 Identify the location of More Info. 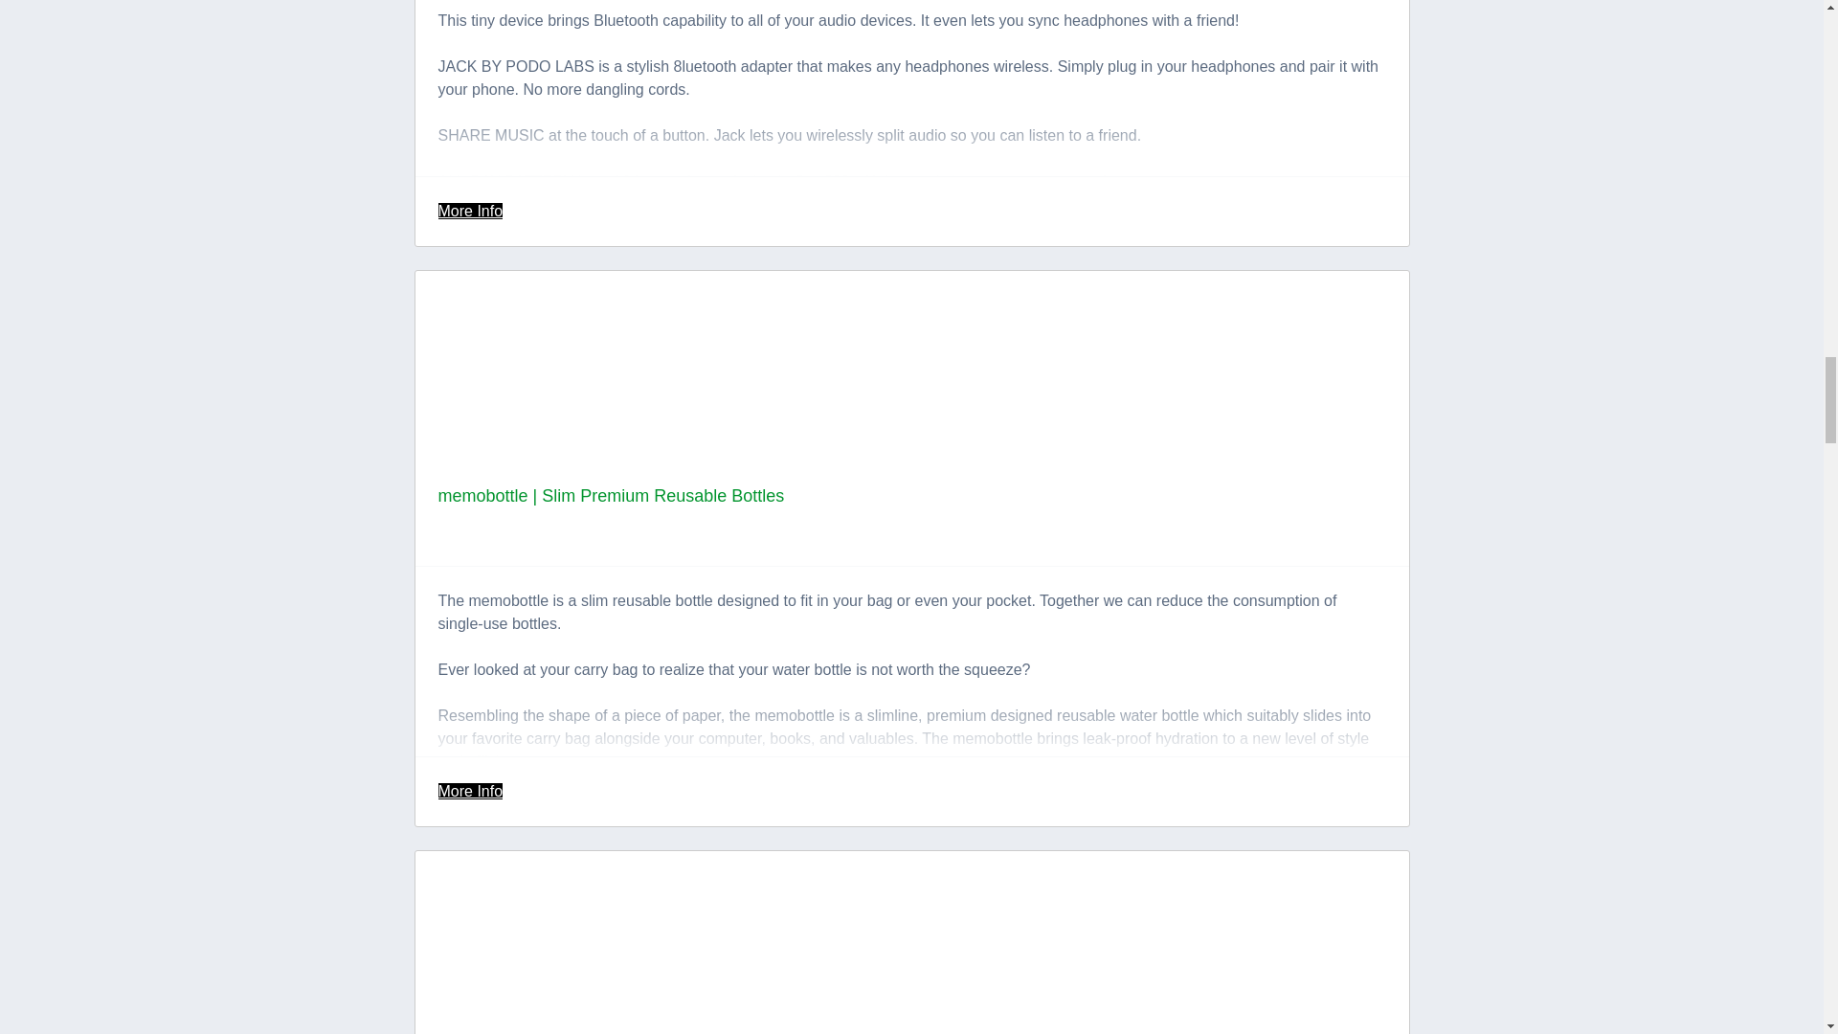
(471, 791).